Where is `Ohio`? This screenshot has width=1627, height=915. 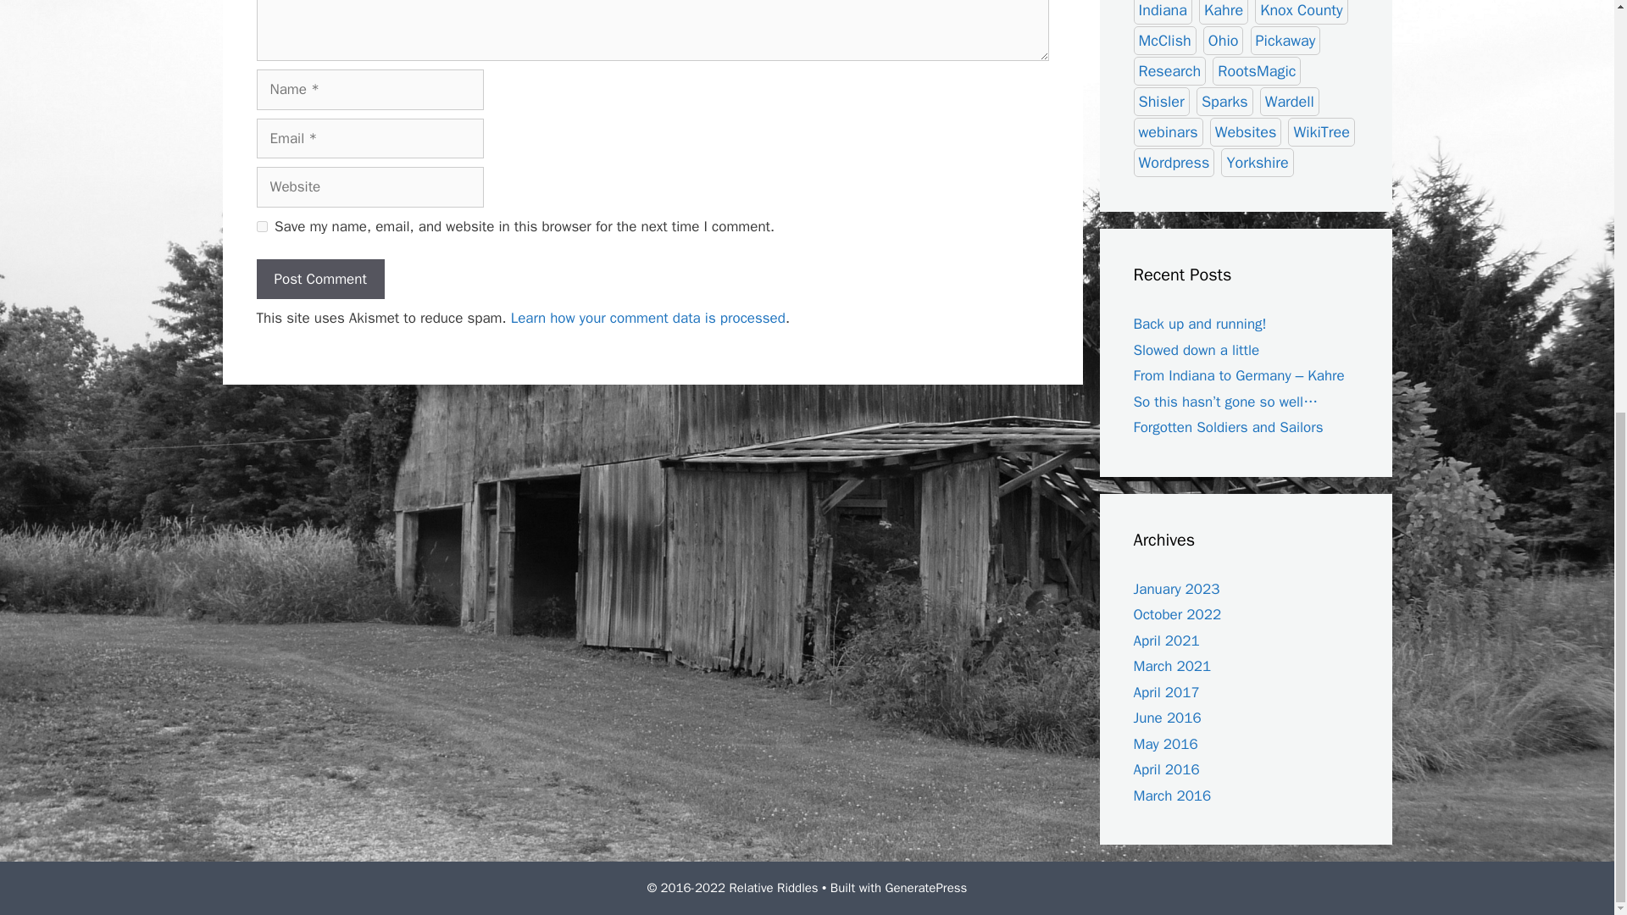
Ohio is located at coordinates (1224, 41).